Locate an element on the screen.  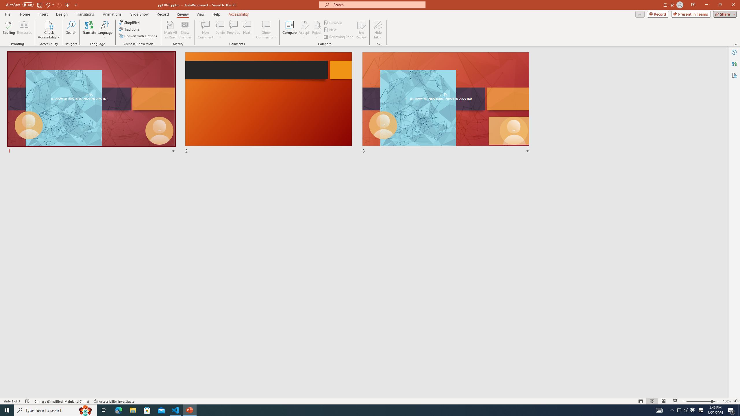
Present in Teams is located at coordinates (691, 14).